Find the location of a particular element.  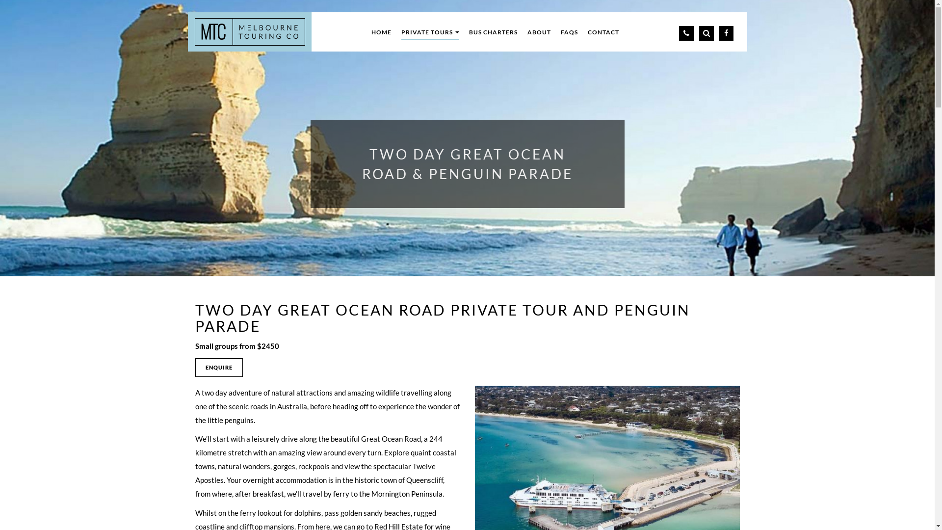

BUS CHARTERS is located at coordinates (494, 32).